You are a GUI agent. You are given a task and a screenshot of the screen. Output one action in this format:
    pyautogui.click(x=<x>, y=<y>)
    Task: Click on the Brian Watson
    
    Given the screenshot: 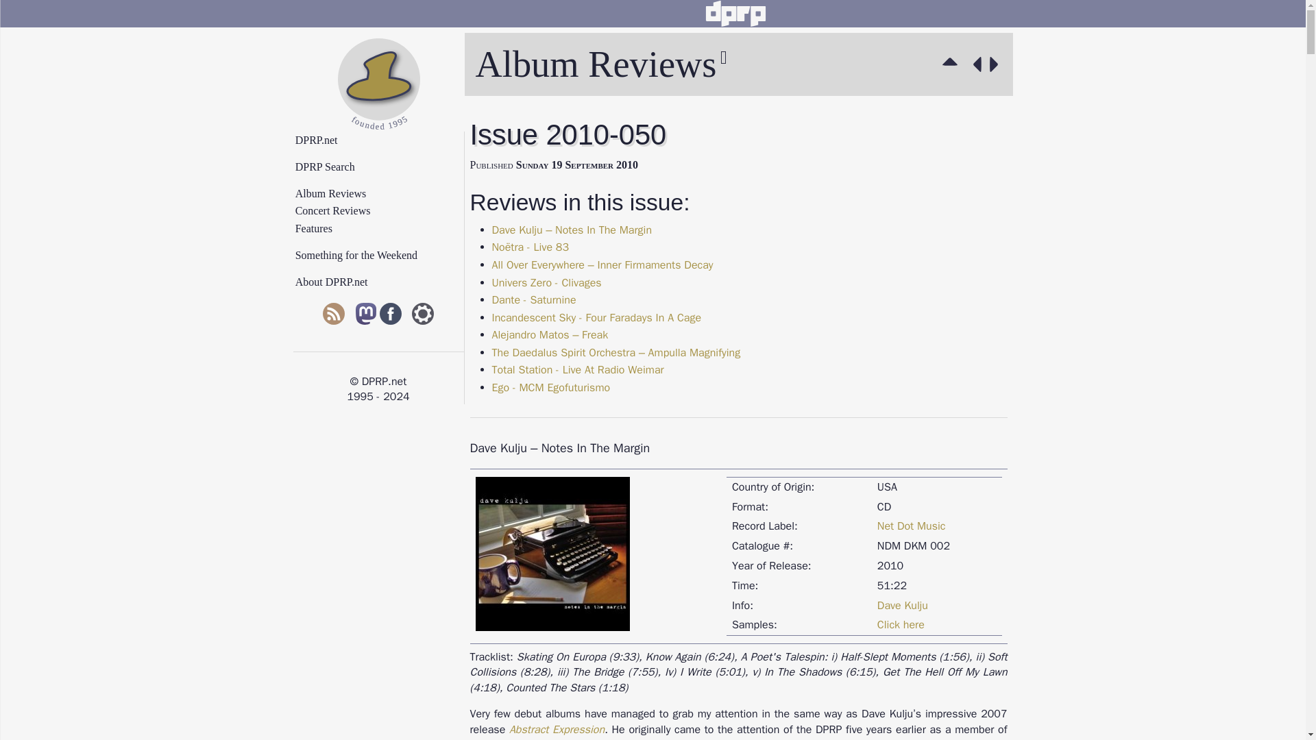 What is the action you would take?
    pyautogui.click(x=602, y=264)
    